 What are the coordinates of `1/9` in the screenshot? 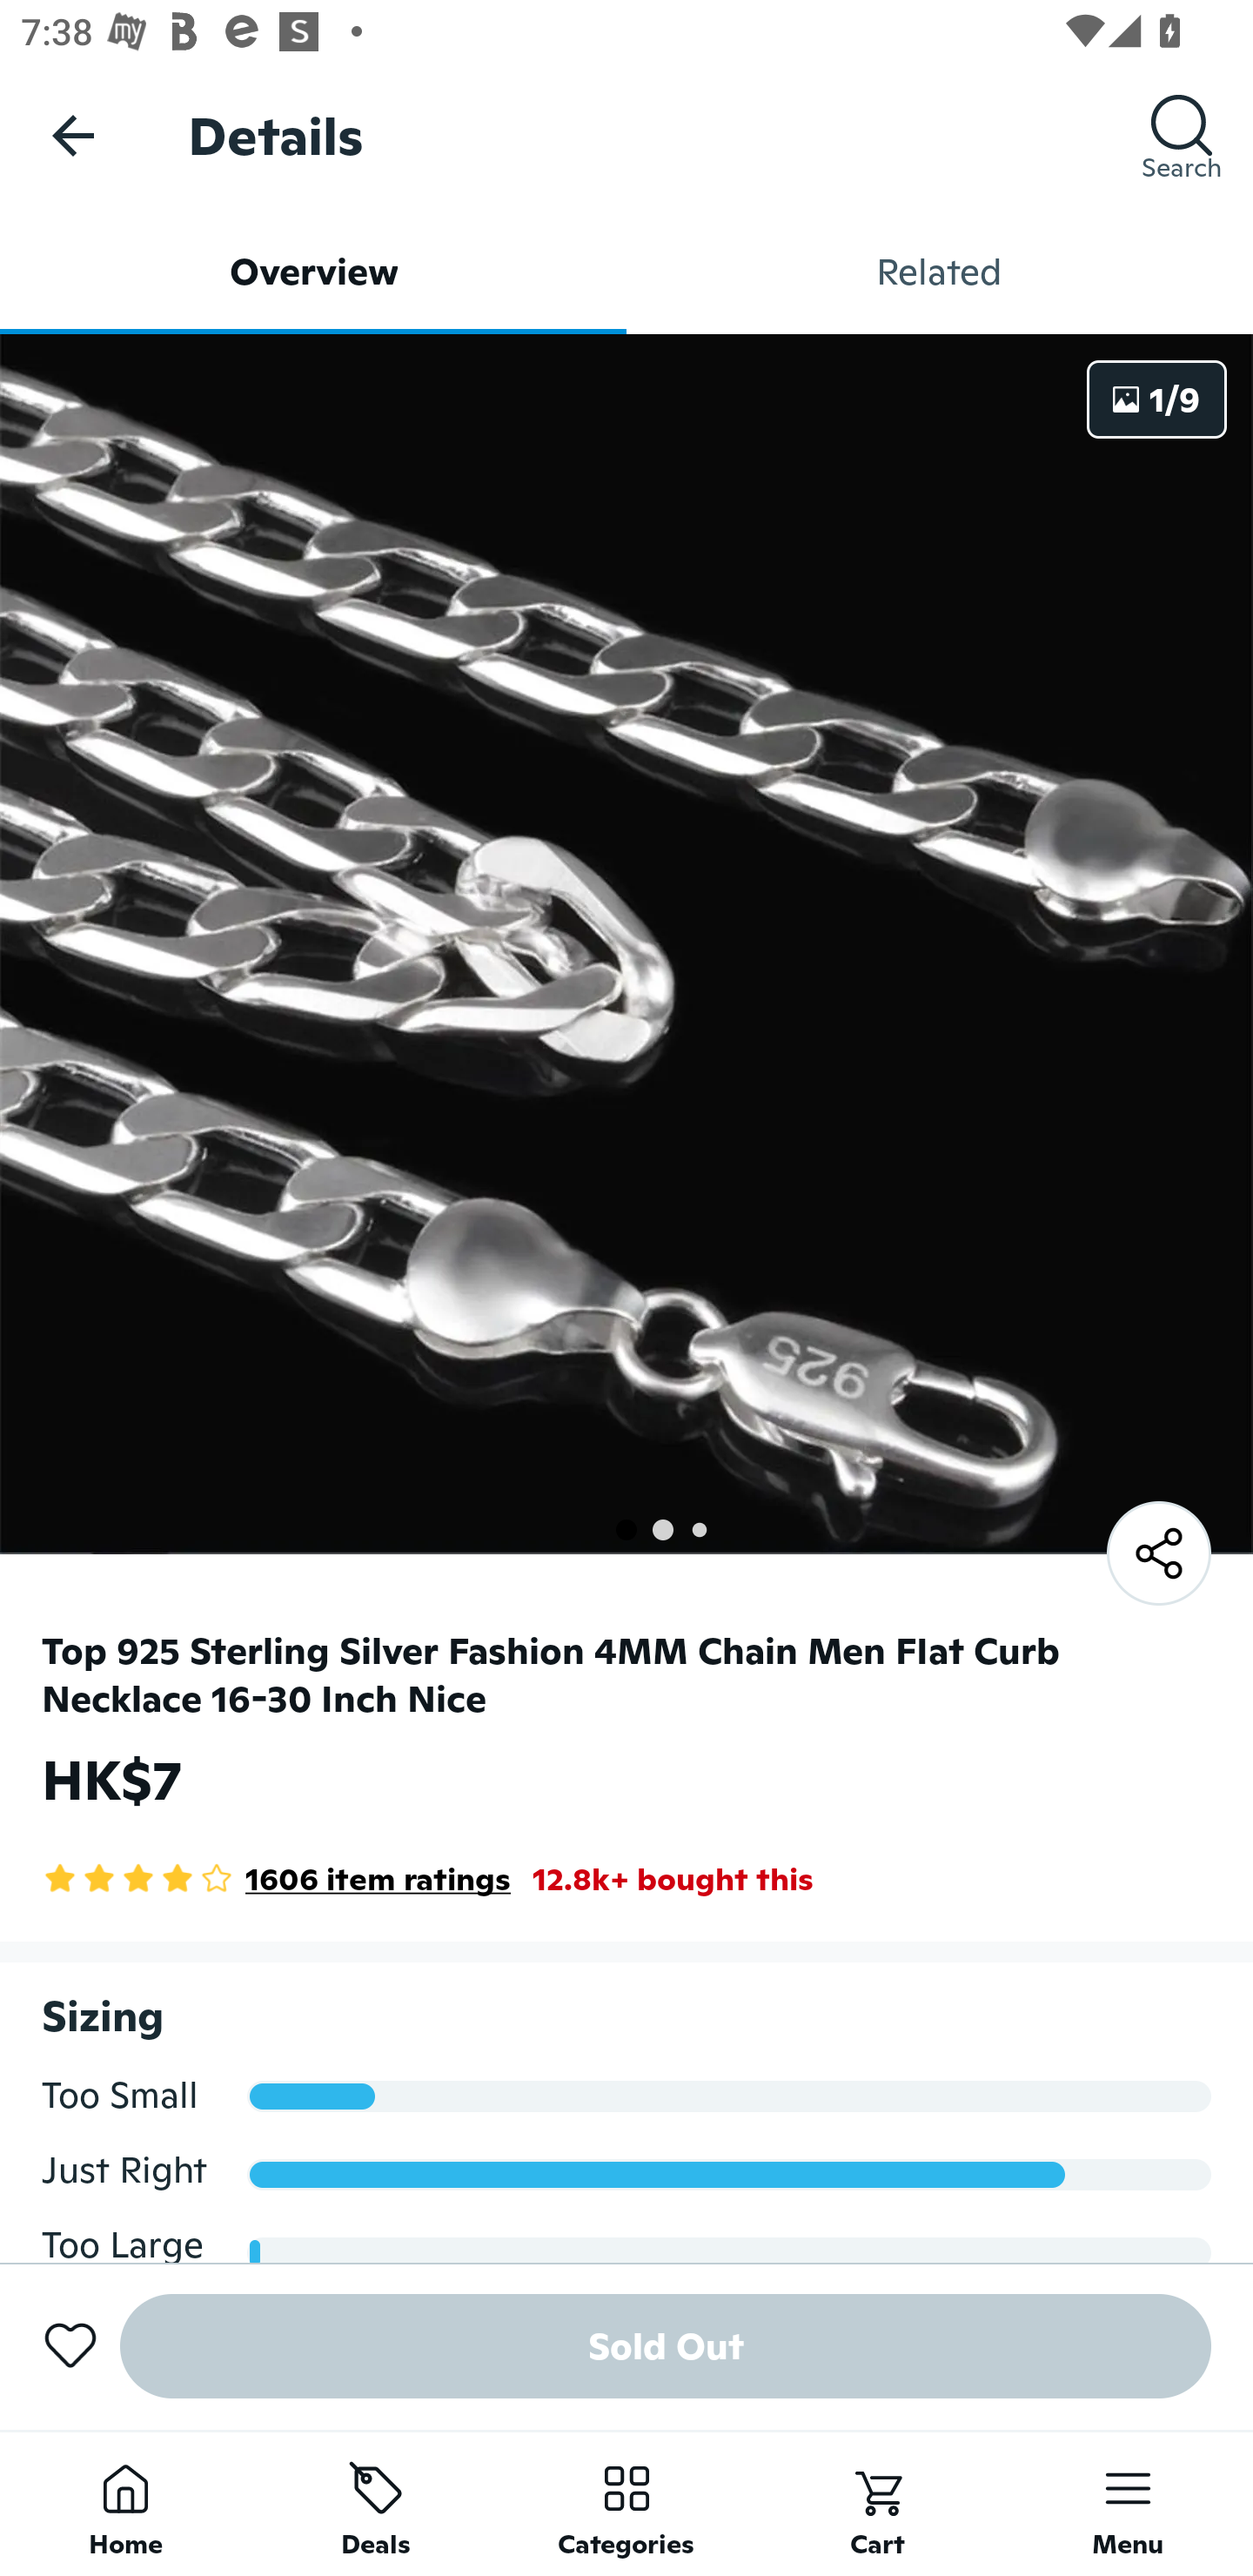 It's located at (1157, 399).